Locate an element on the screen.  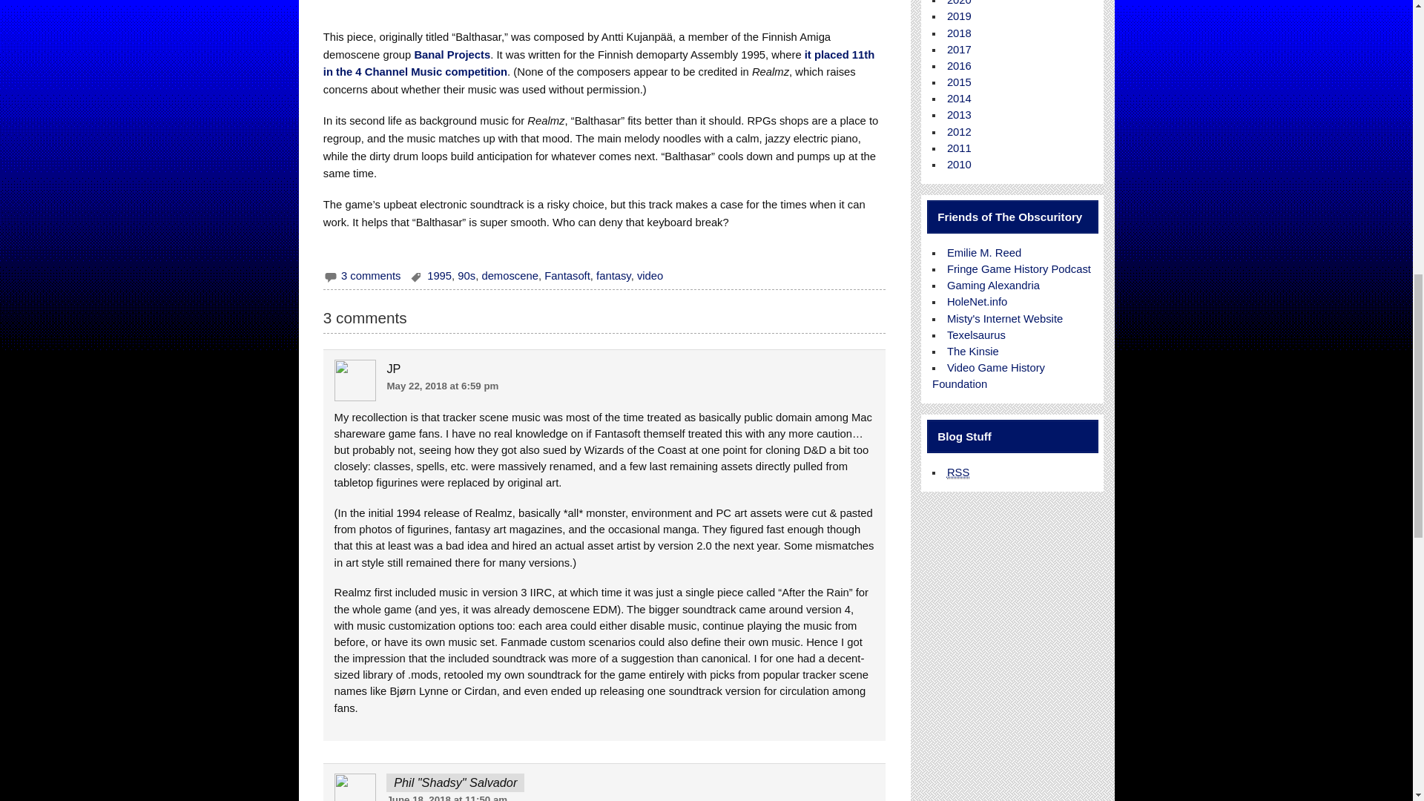
90s is located at coordinates (466, 276).